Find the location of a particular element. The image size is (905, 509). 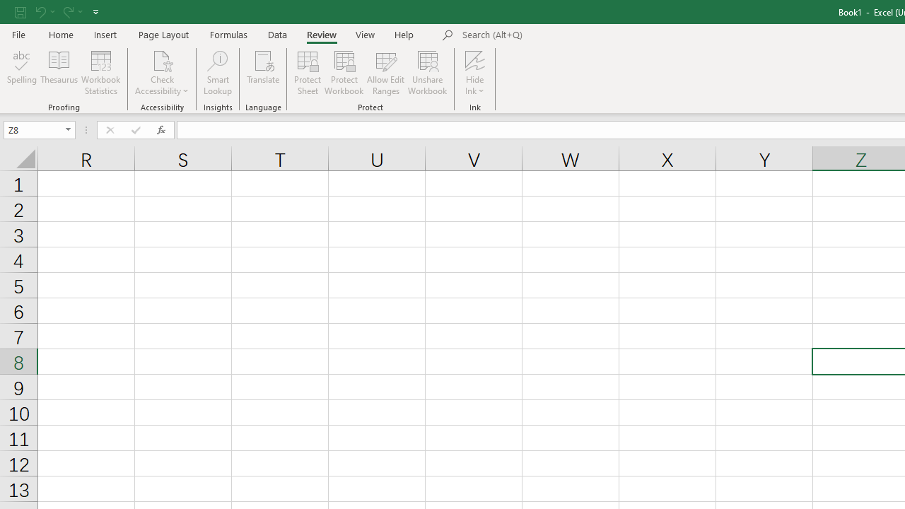

Protect Workbook... is located at coordinates (344, 72).